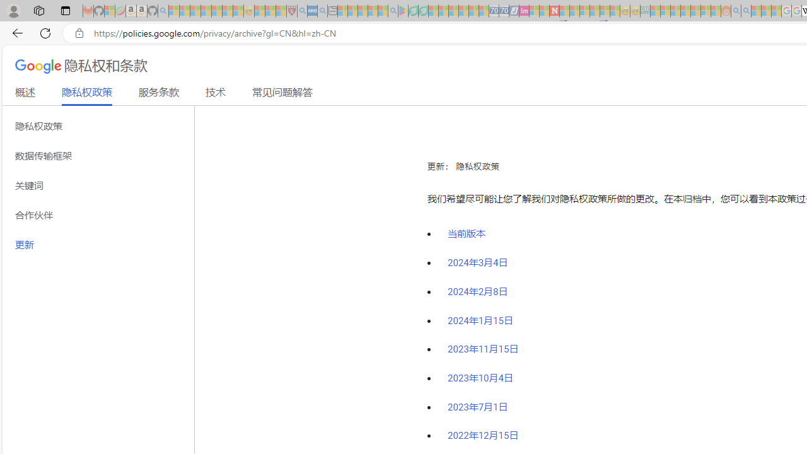 The width and height of the screenshot is (807, 454). What do you see at coordinates (695, 11) in the screenshot?
I see `Kinda Frugal - MSN - Sleeping` at bounding box center [695, 11].